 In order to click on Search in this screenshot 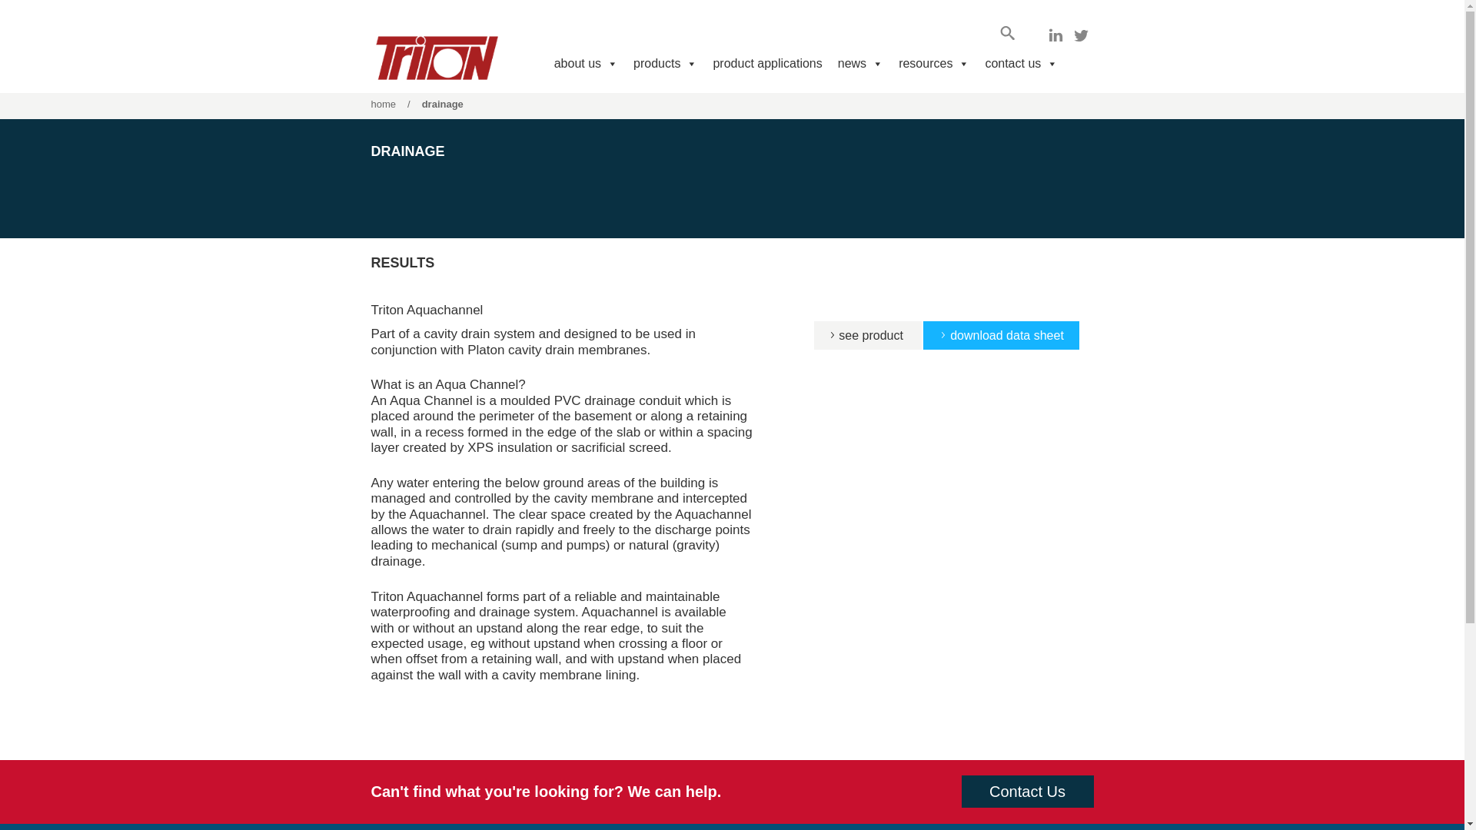, I will do `click(26, 9)`.